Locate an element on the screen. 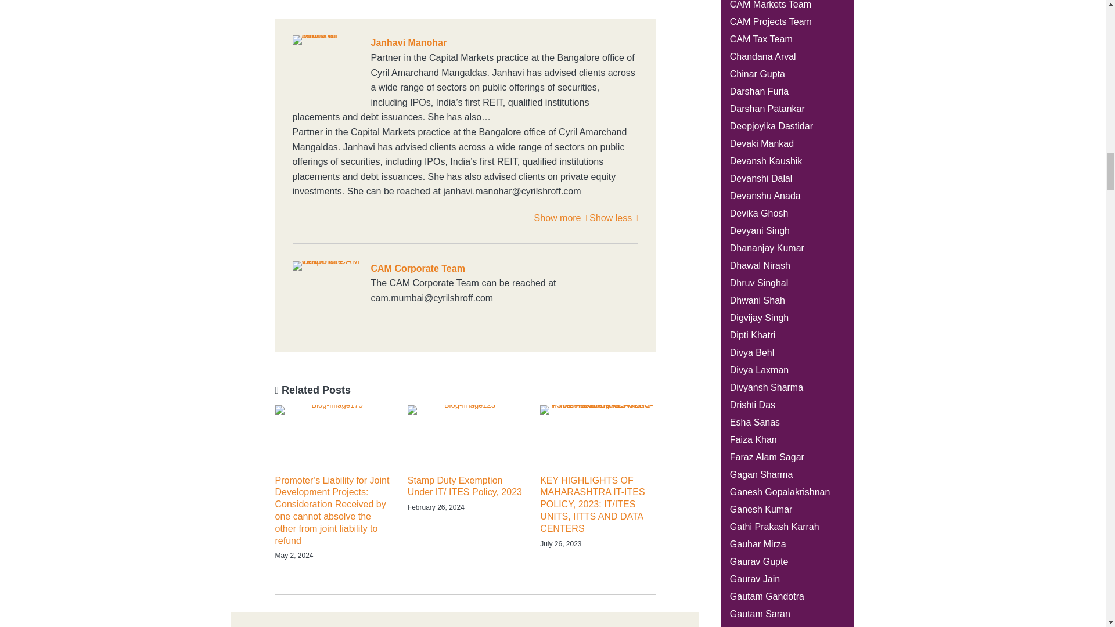 This screenshot has height=627, width=1115. Janhavi Manohar is located at coordinates (465, 43).